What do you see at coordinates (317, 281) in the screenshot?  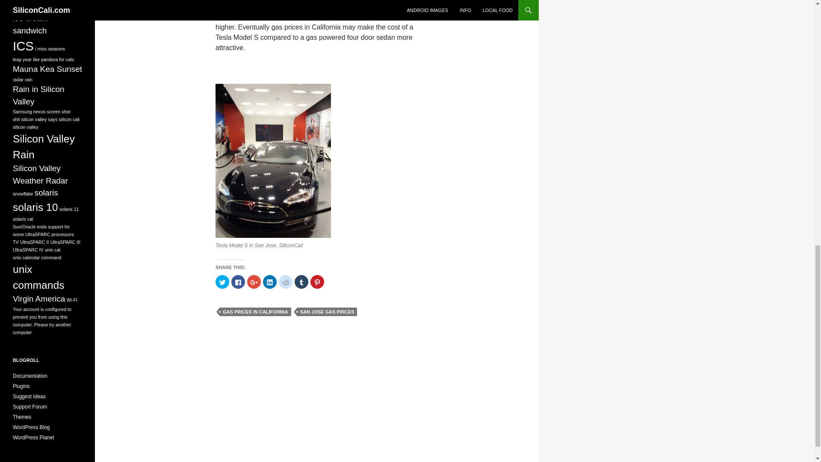 I see `Click to share on Pinterest` at bounding box center [317, 281].